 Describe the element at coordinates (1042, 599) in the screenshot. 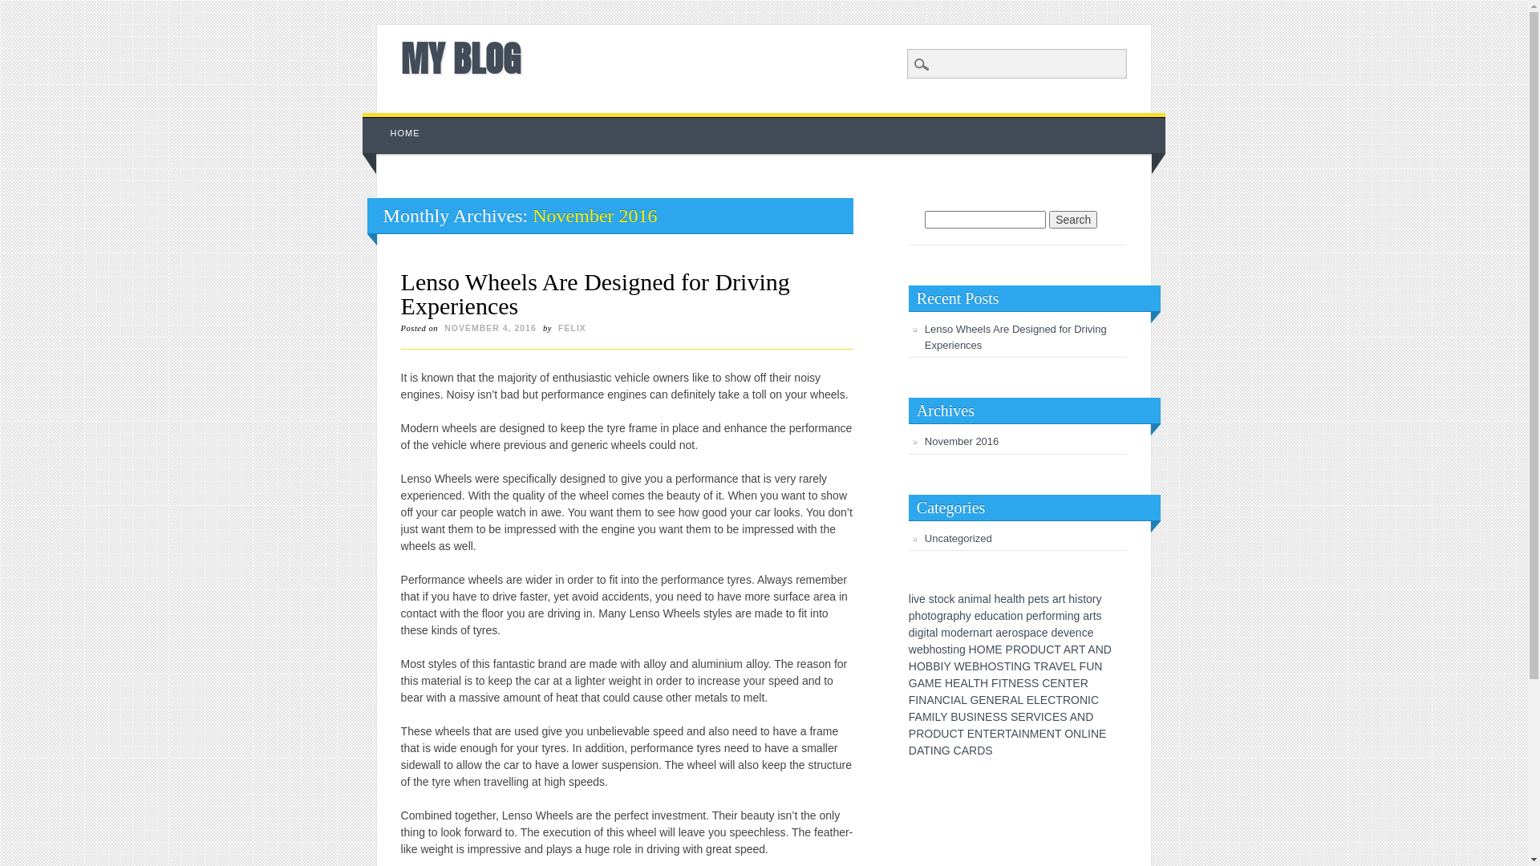

I see `t` at that location.